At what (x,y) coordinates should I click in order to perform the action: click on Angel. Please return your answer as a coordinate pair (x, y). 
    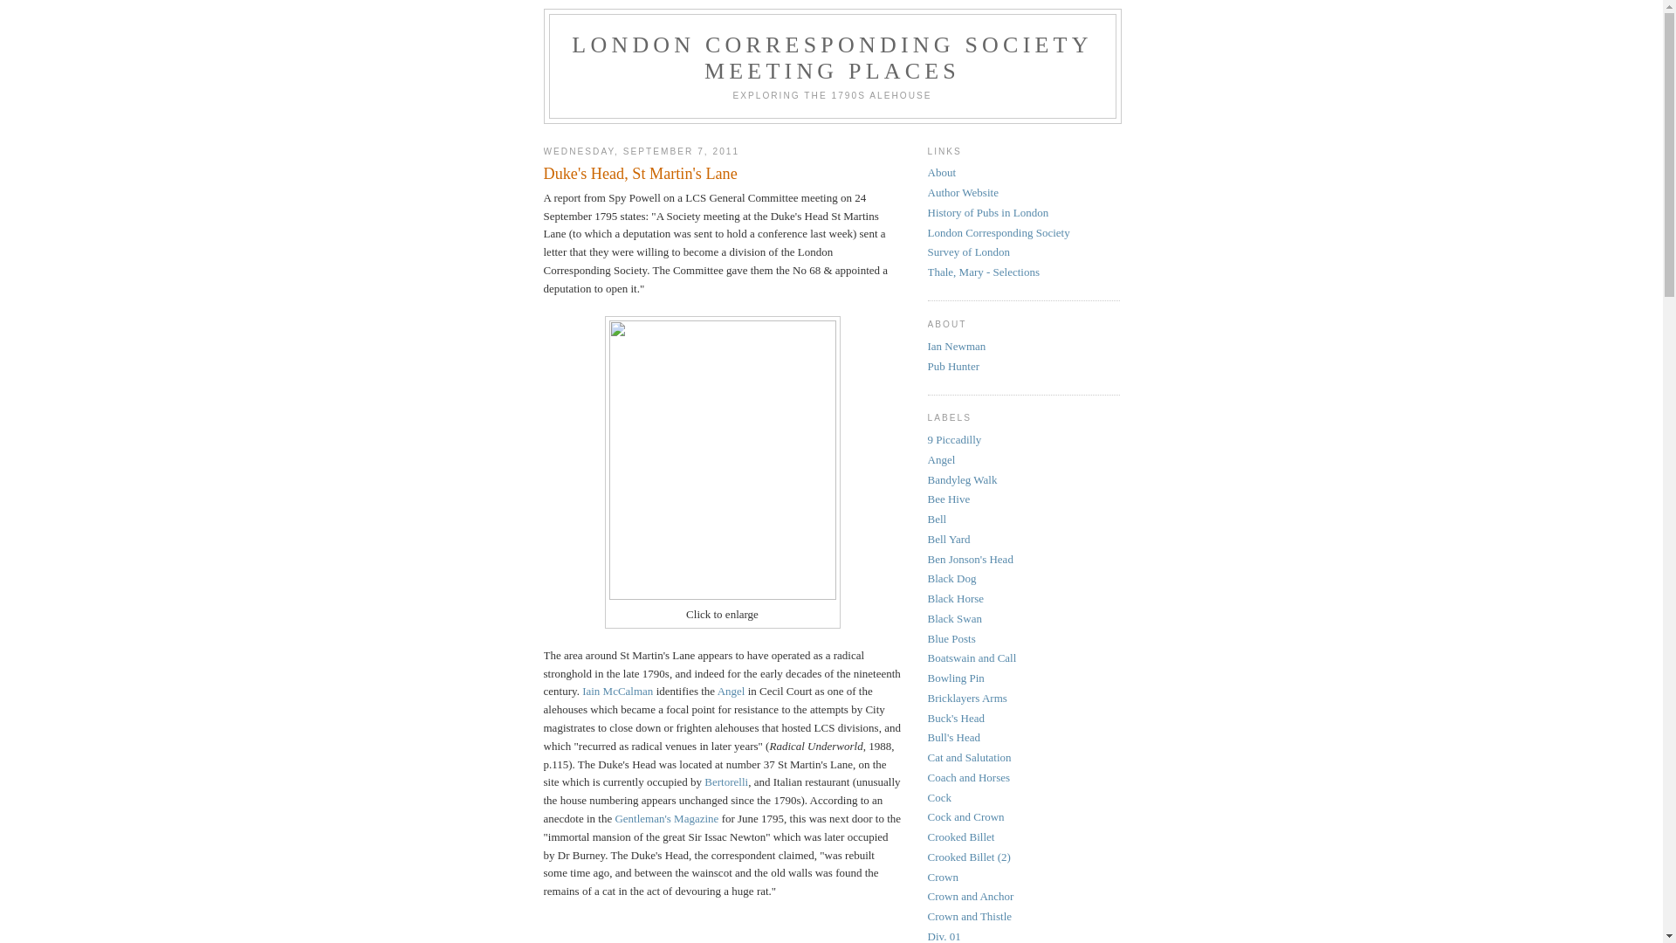
    Looking at the image, I should click on (732, 692).